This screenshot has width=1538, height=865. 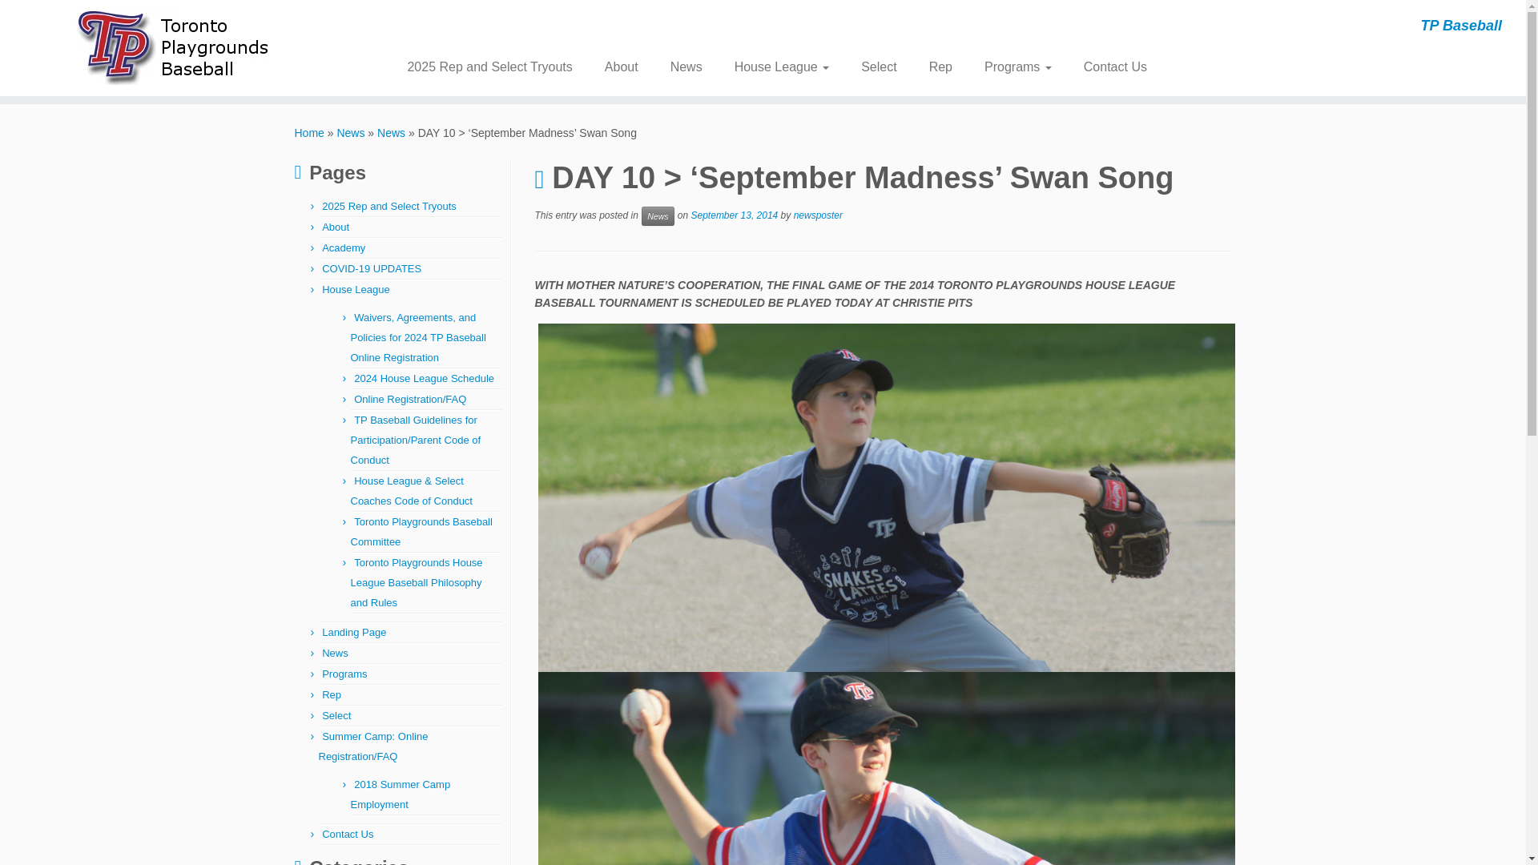 What do you see at coordinates (878, 66) in the screenshot?
I see `Select` at bounding box center [878, 66].